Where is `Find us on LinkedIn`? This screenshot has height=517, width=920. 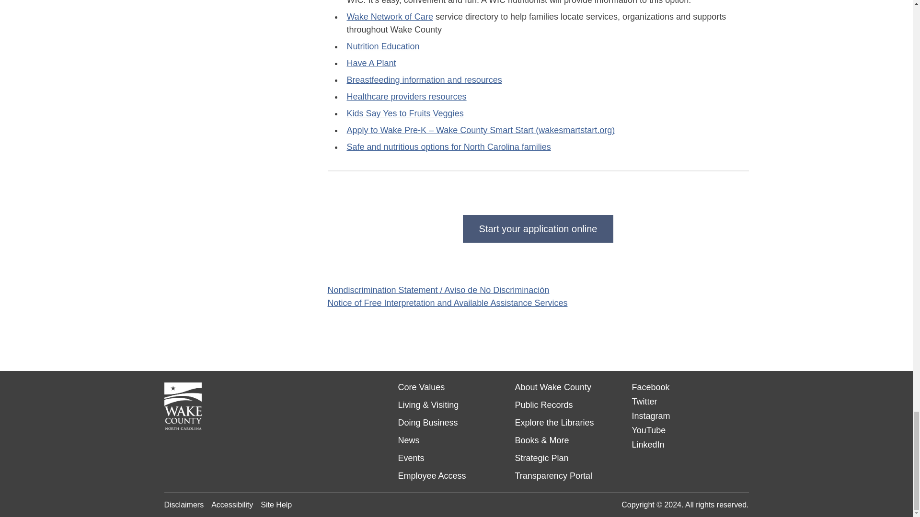
Find us on LinkedIn is located at coordinates (648, 444).